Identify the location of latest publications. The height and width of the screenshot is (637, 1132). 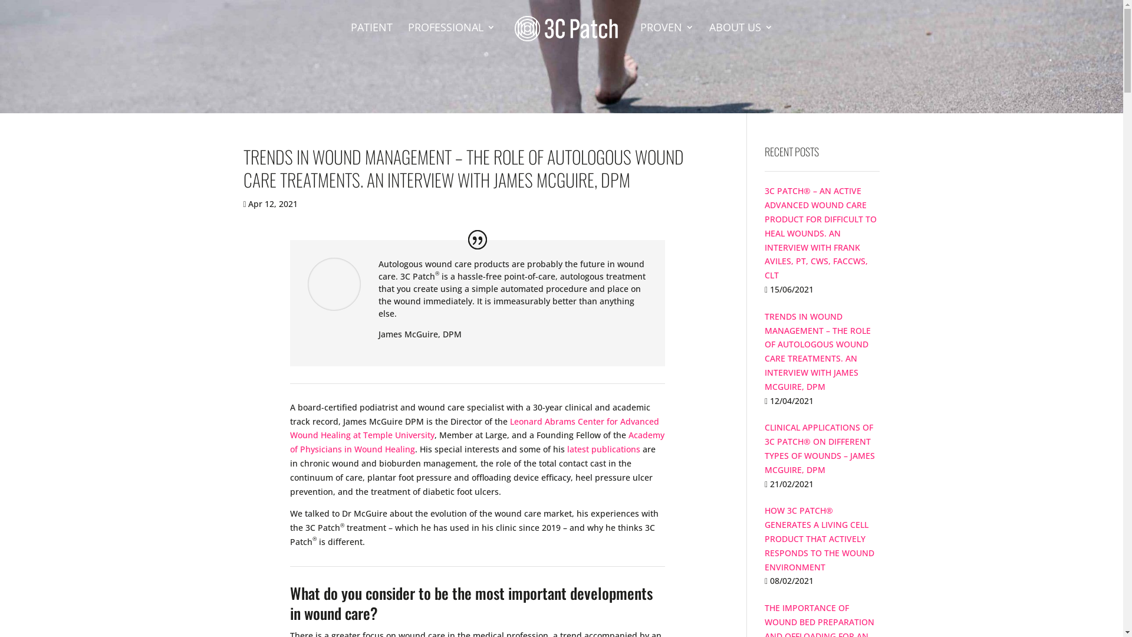
(604, 449).